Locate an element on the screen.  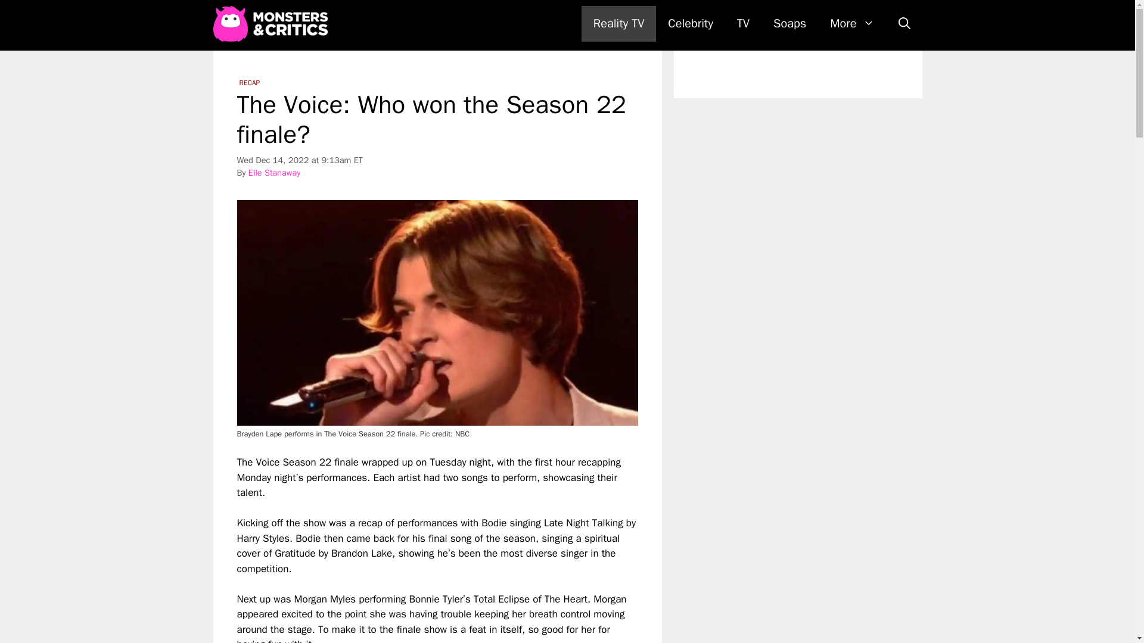
Monsters and Critics is located at coordinates (270, 24).